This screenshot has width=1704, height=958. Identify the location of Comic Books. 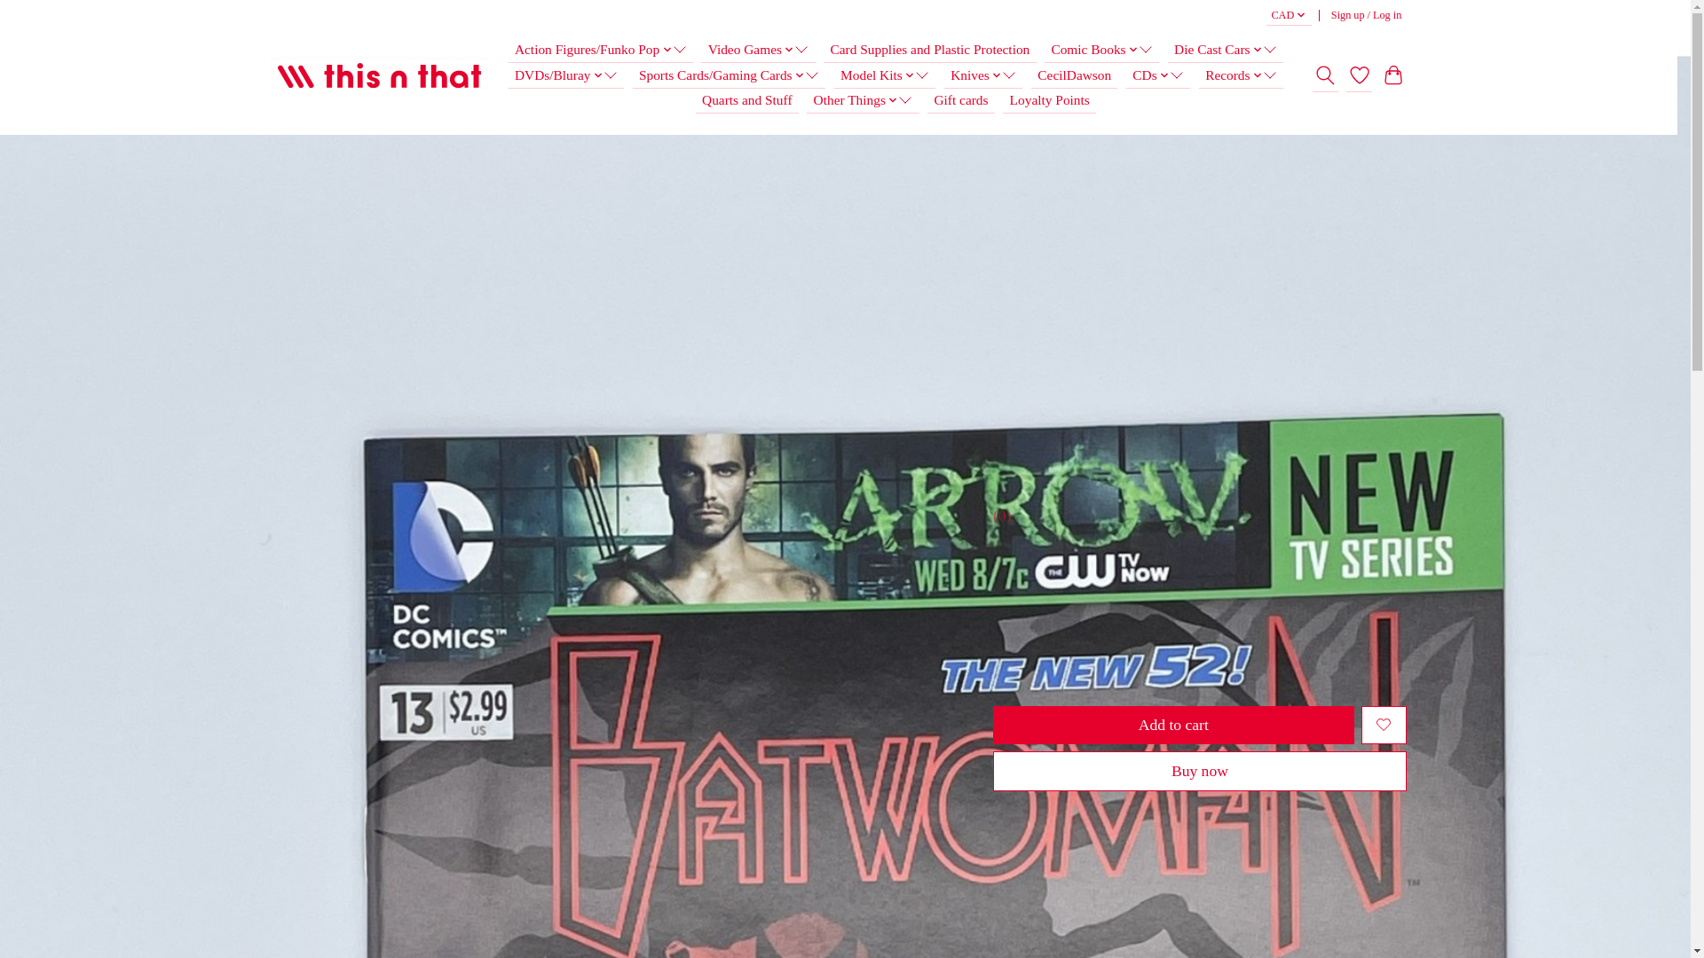
(1100, 50).